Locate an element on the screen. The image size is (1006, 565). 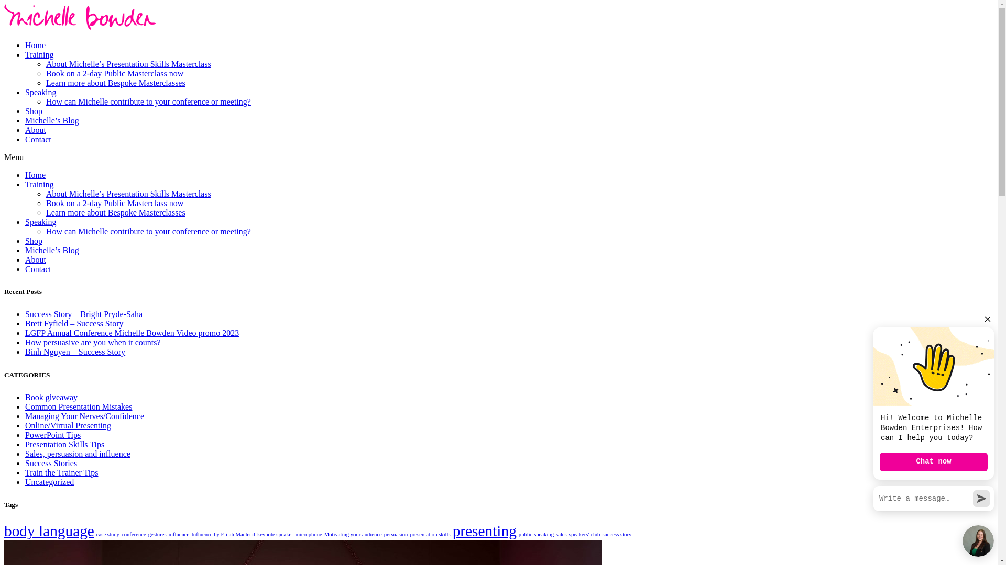
Presentation Skills Tips is located at coordinates (65, 445).